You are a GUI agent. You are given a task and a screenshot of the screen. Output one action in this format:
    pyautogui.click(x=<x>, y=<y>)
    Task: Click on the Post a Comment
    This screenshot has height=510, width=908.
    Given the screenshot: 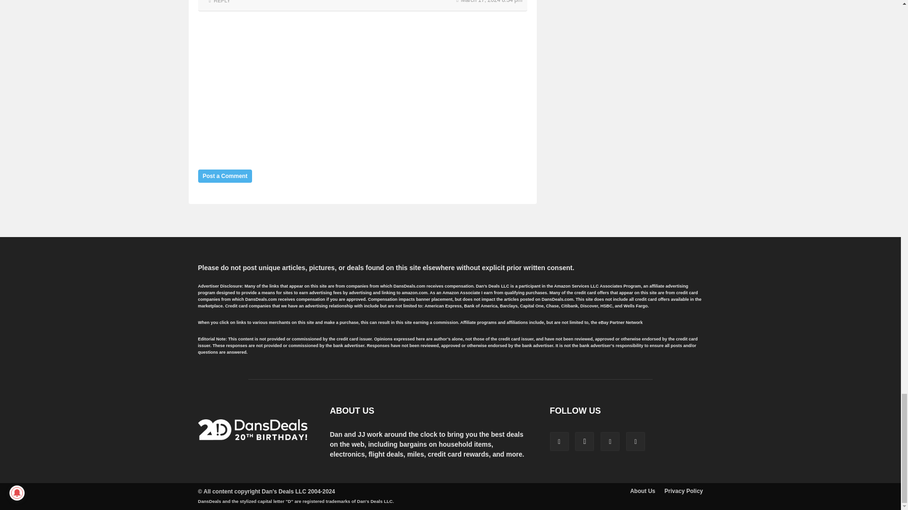 What is the action you would take?
    pyautogui.click(x=225, y=176)
    